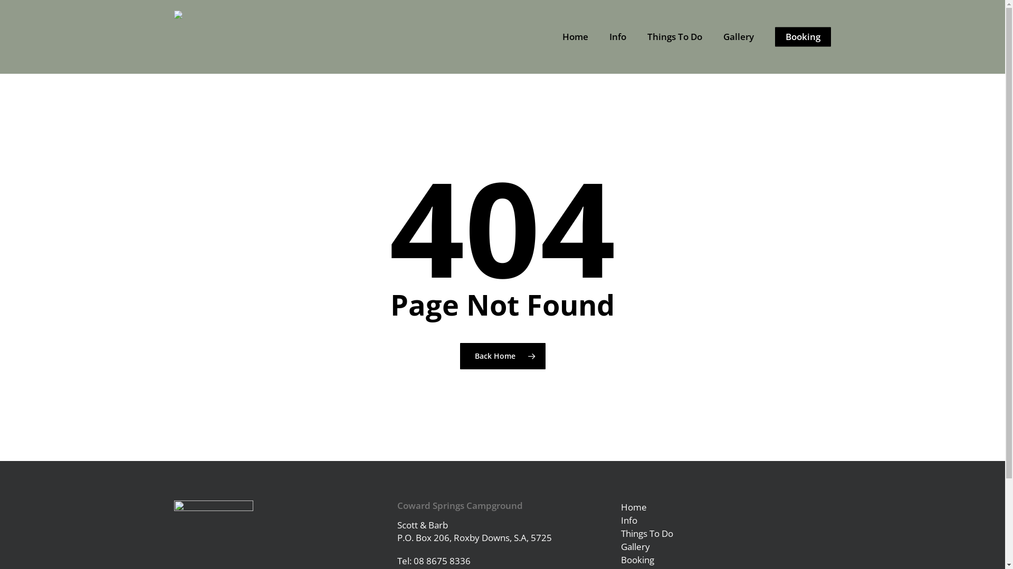  What do you see at coordinates (726, 547) in the screenshot?
I see `Gallery` at bounding box center [726, 547].